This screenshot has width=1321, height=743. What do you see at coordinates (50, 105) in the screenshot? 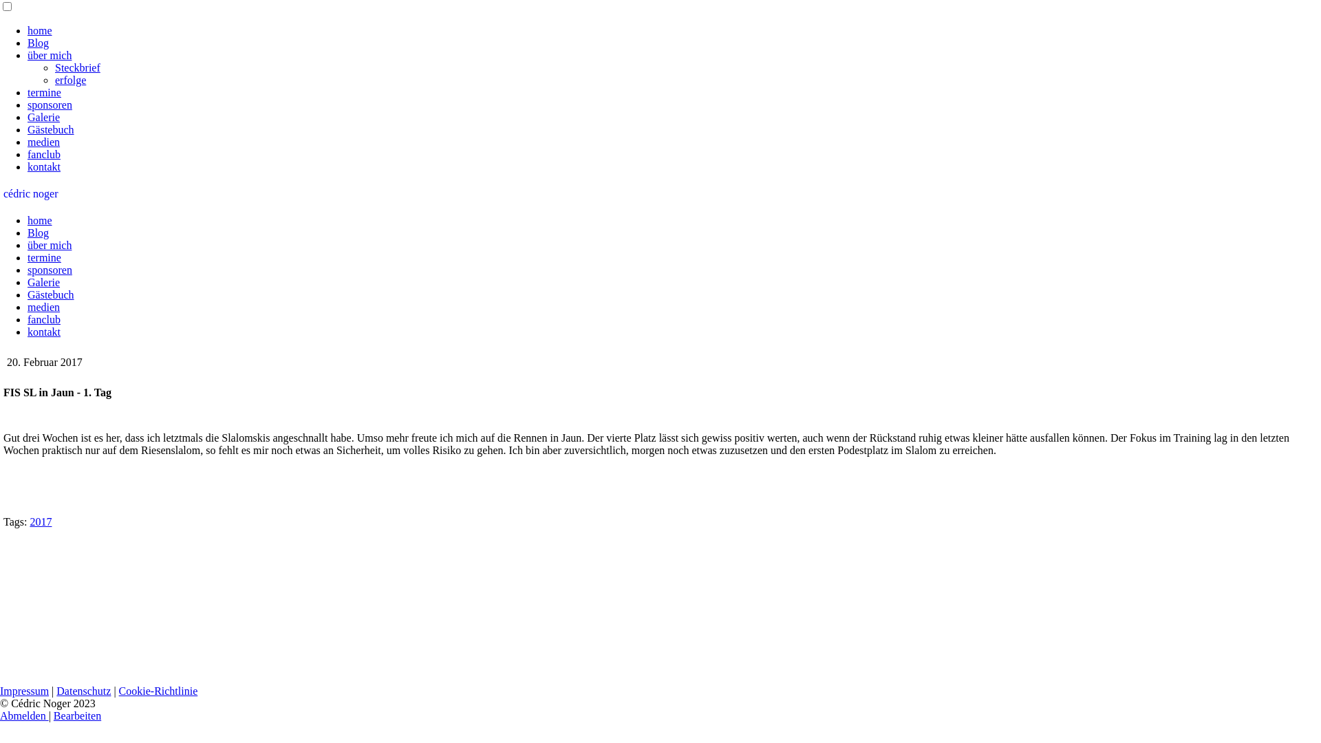
I see `sponsoren` at bounding box center [50, 105].